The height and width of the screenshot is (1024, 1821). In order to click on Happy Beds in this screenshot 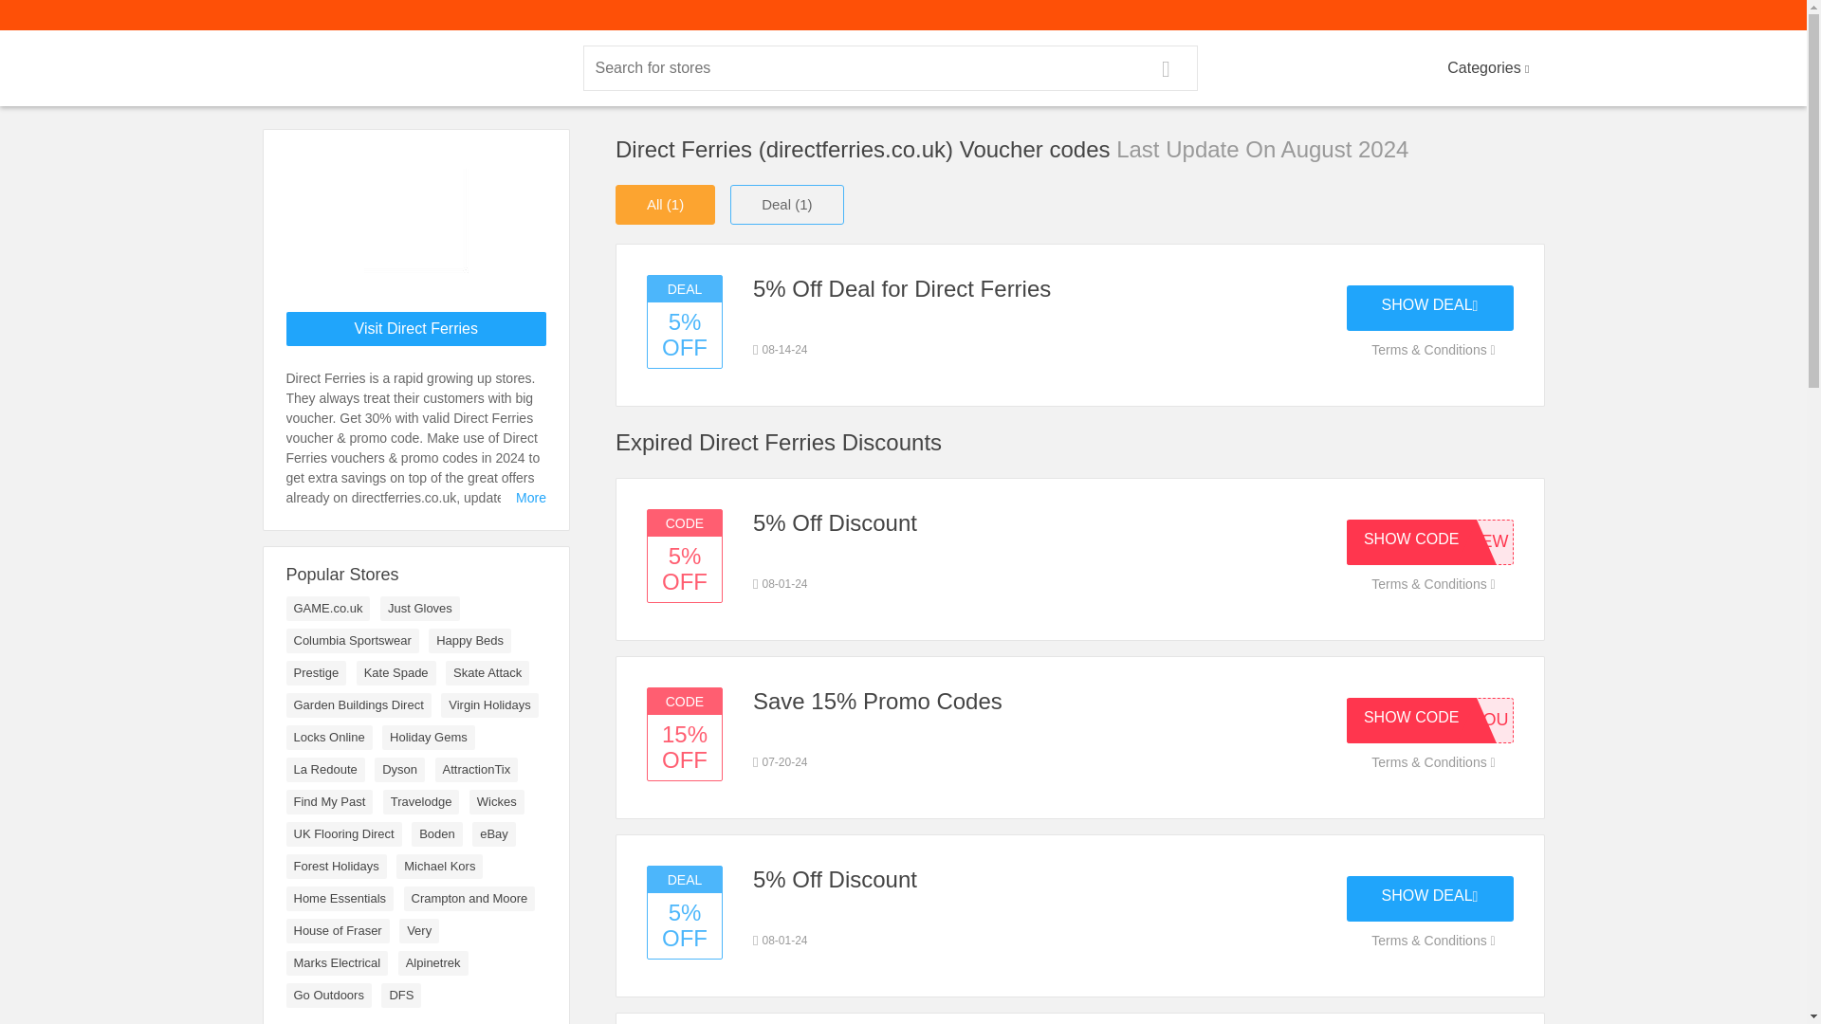, I will do `click(469, 641)`.